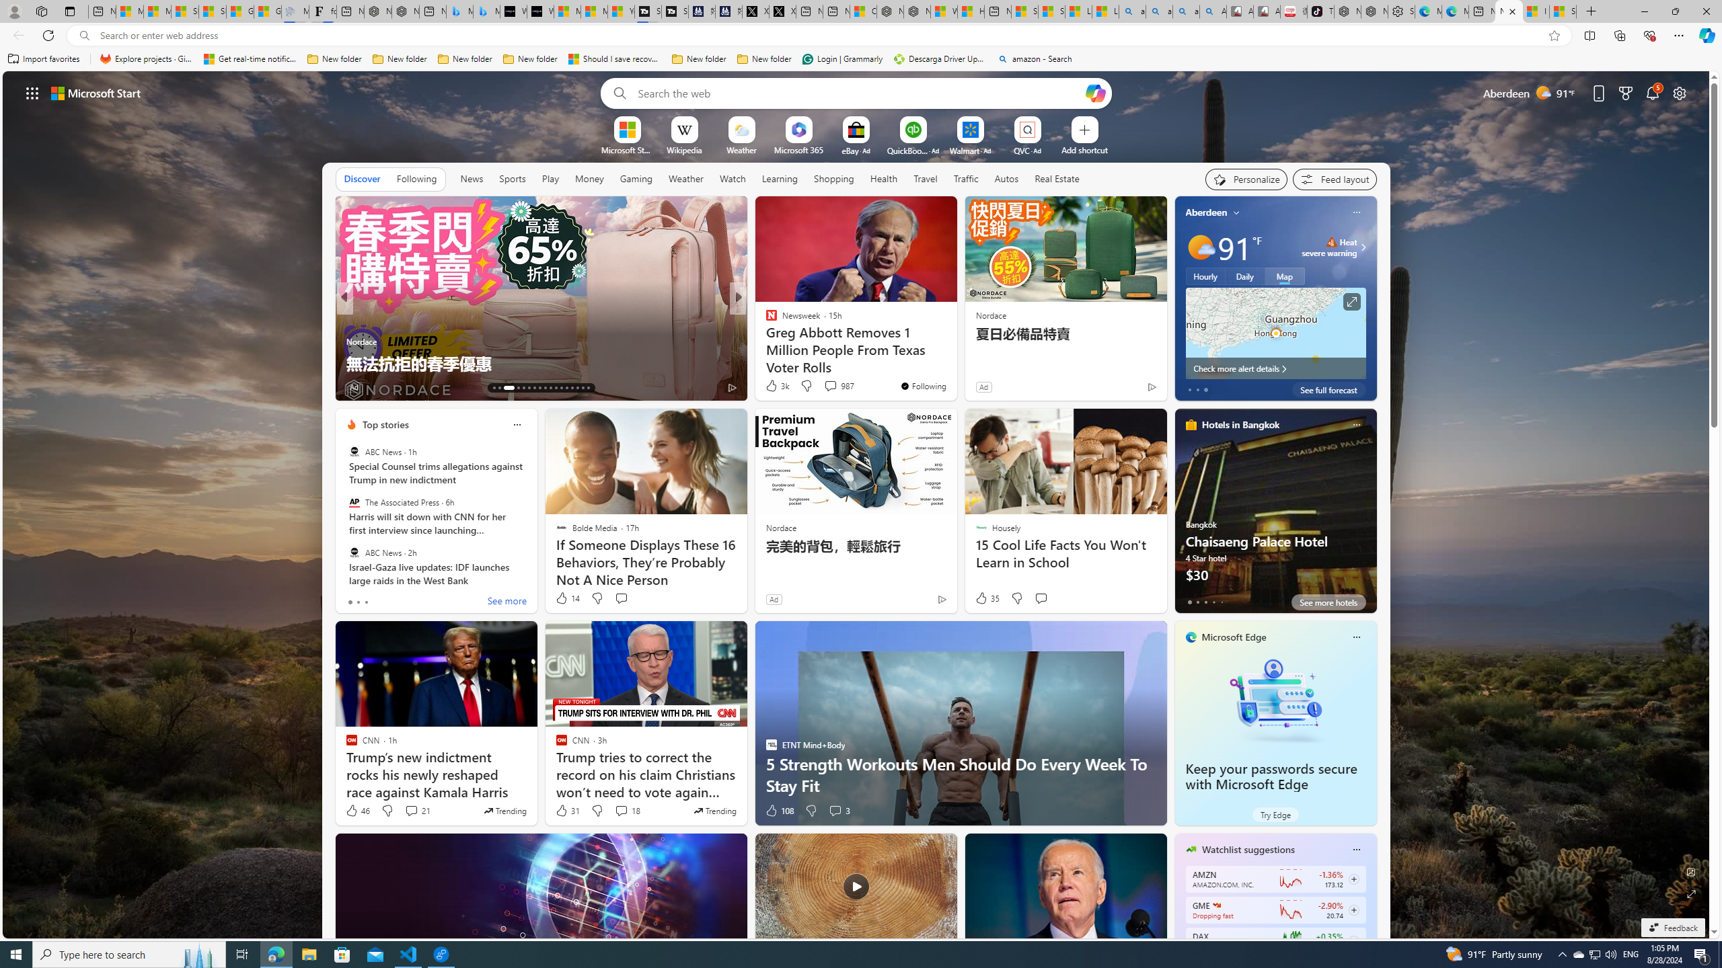 The width and height of the screenshot is (1722, 968). What do you see at coordinates (779, 811) in the screenshot?
I see `108 Like` at bounding box center [779, 811].